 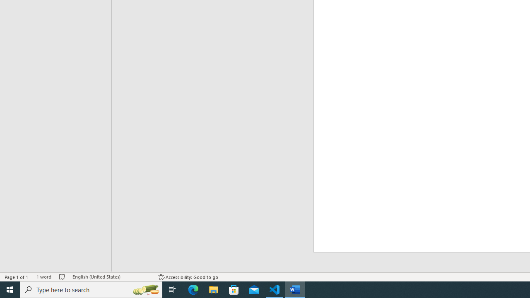 What do you see at coordinates (189, 276) in the screenshot?
I see `Accessibility Checker Accessibility: Good to go` at bounding box center [189, 276].